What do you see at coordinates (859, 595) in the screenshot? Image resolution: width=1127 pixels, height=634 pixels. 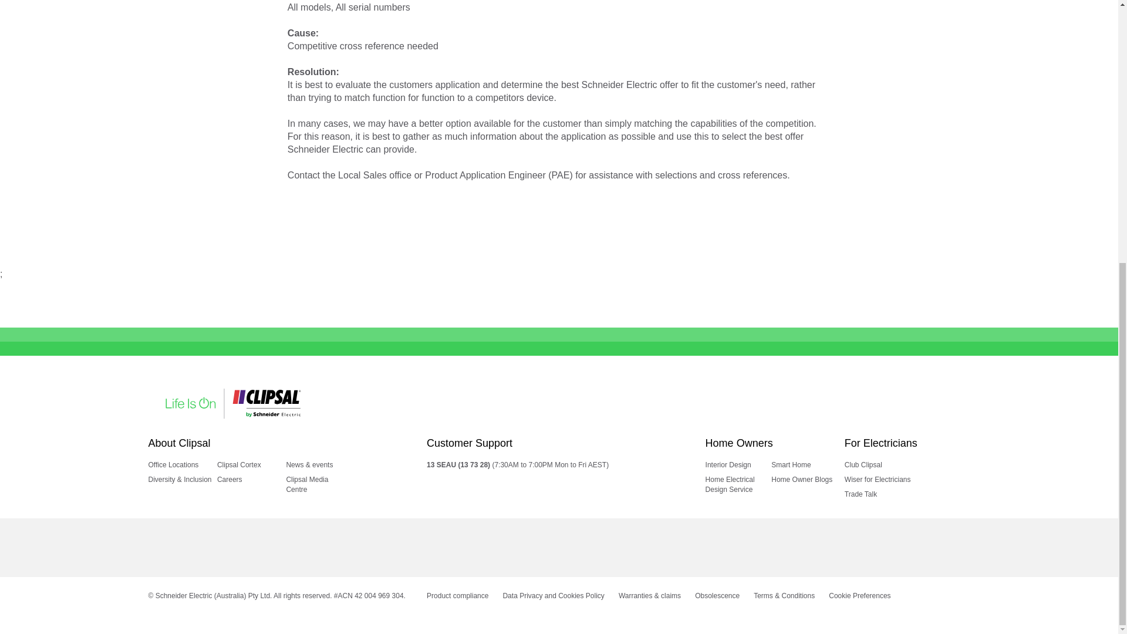 I see `Cookies` at bounding box center [859, 595].